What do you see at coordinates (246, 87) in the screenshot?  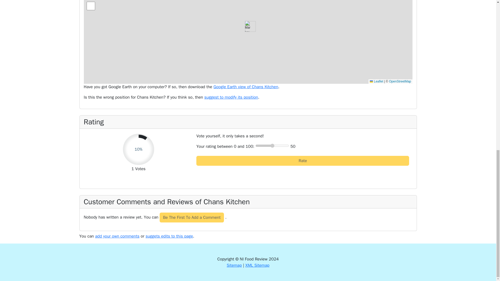 I see `Google Earth view of Chans Kitchen` at bounding box center [246, 87].